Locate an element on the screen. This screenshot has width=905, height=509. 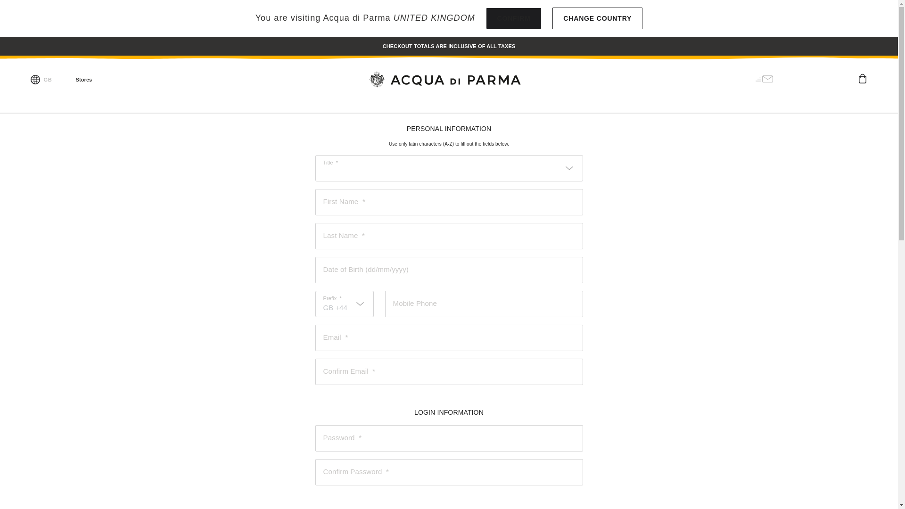
CONFIRM is located at coordinates (513, 18).